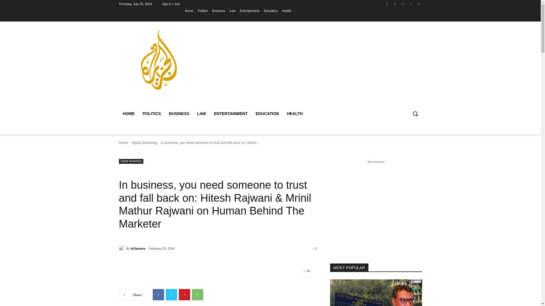 Image resolution: width=545 pixels, height=306 pixels. Describe the element at coordinates (315, 248) in the screenshot. I see `0` at that location.